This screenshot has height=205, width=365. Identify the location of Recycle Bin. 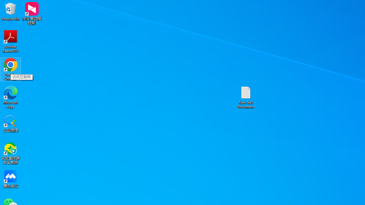
(11, 11).